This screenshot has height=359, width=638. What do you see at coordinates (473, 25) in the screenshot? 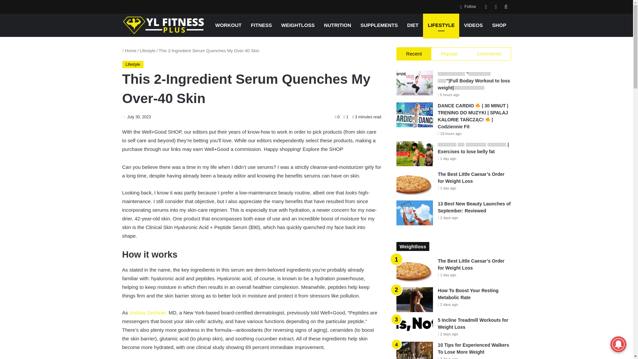
I see `VIDEOS` at bounding box center [473, 25].